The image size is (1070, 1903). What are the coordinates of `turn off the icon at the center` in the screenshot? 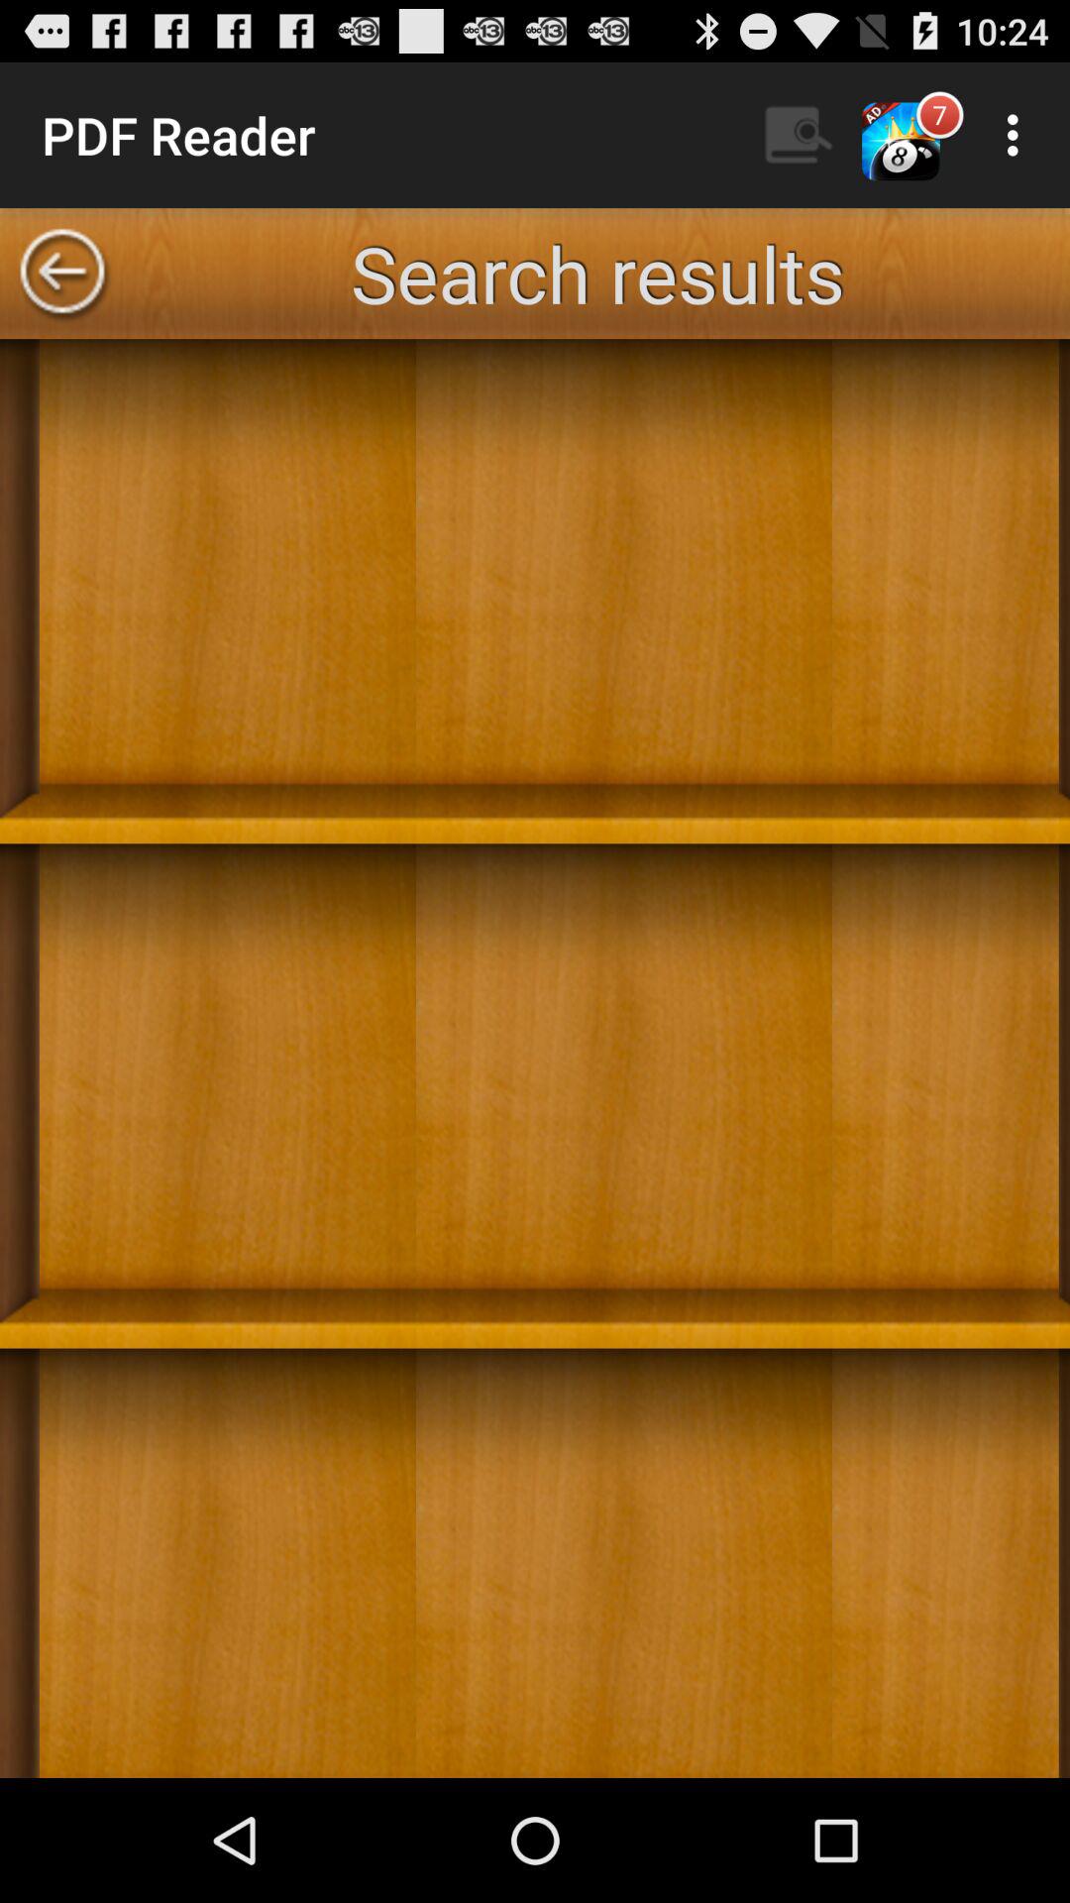 It's located at (535, 1058).